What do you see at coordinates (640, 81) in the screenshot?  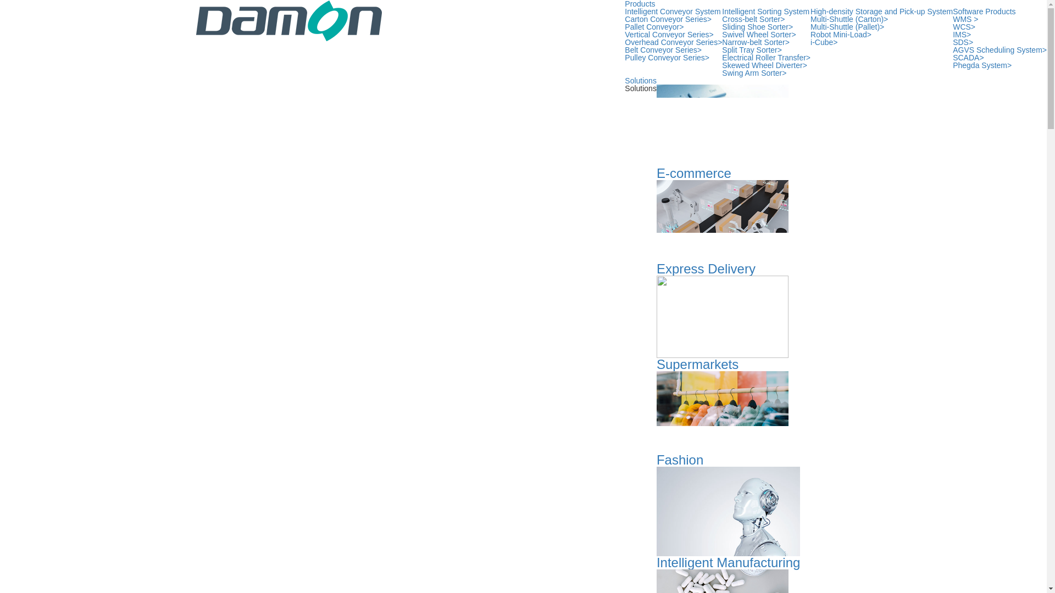 I see `Solutions` at bounding box center [640, 81].